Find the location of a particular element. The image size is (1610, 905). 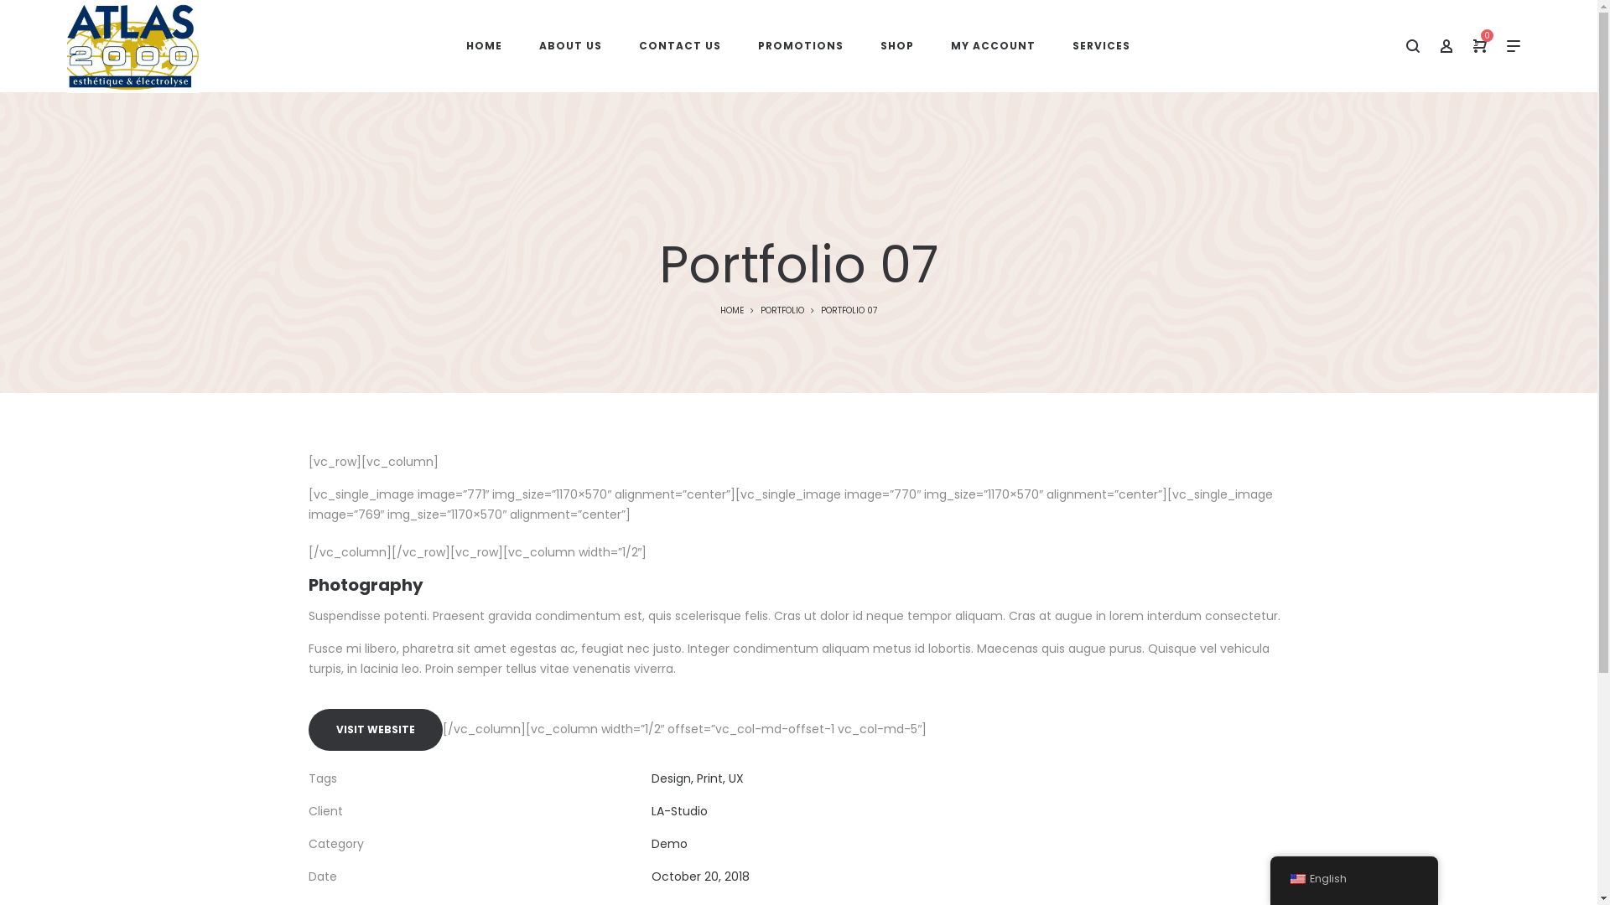

MY ACCOUNT is located at coordinates (993, 46).